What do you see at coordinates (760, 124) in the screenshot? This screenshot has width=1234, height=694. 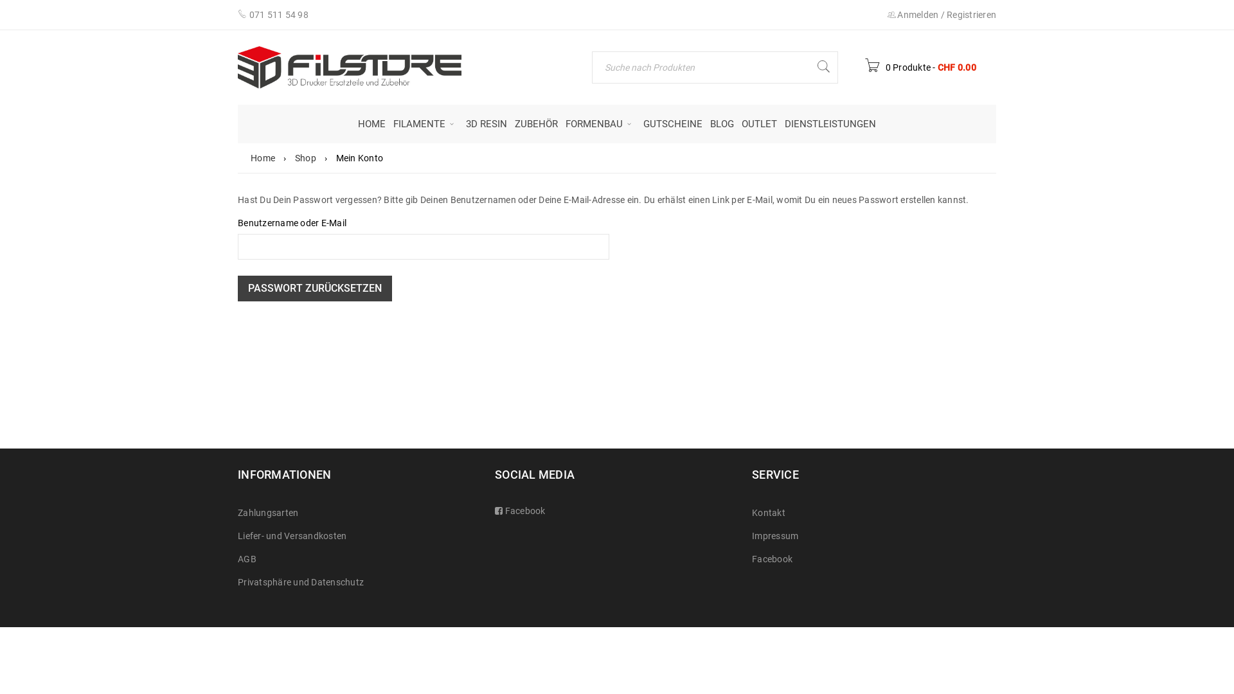 I see `OUTLET` at bounding box center [760, 124].